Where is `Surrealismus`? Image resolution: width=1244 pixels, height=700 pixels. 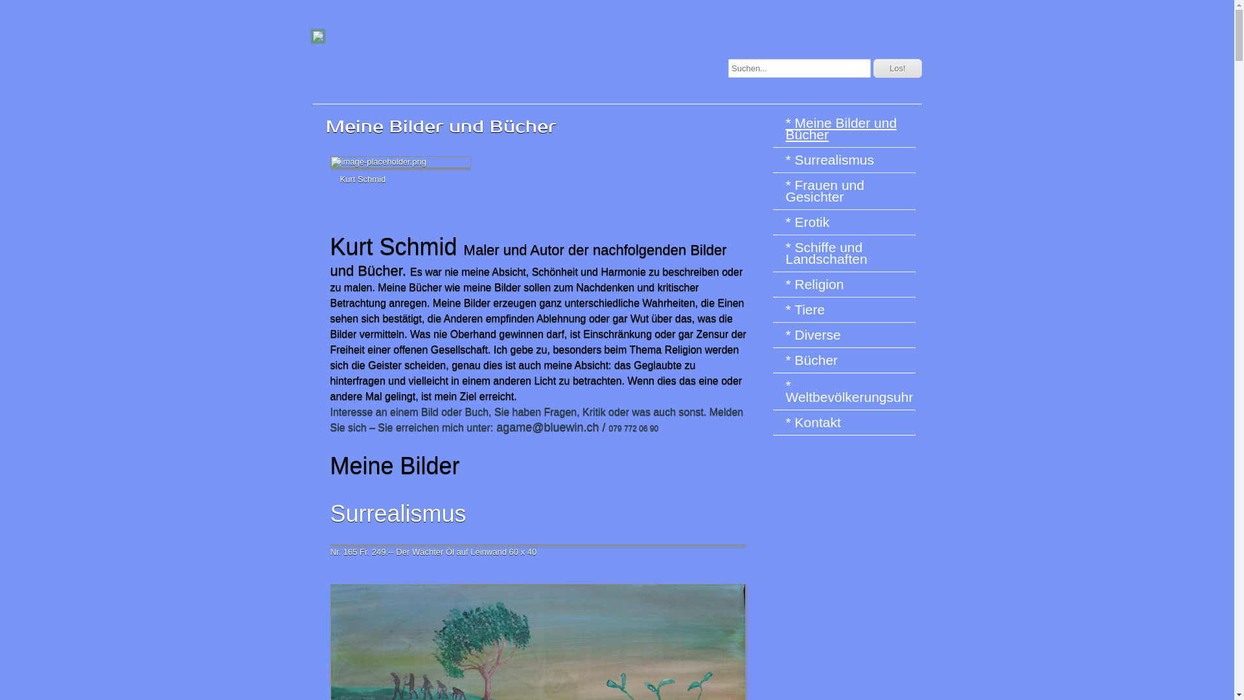 Surrealismus is located at coordinates (847, 160).